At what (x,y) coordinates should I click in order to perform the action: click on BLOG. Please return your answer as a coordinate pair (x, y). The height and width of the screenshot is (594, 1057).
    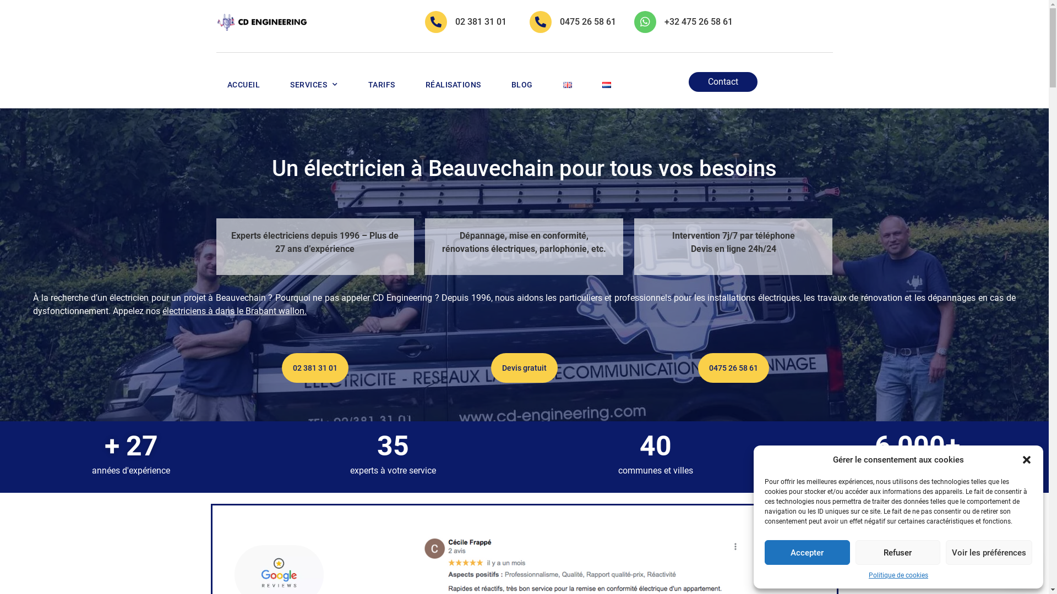
    Looking at the image, I should click on (522, 85).